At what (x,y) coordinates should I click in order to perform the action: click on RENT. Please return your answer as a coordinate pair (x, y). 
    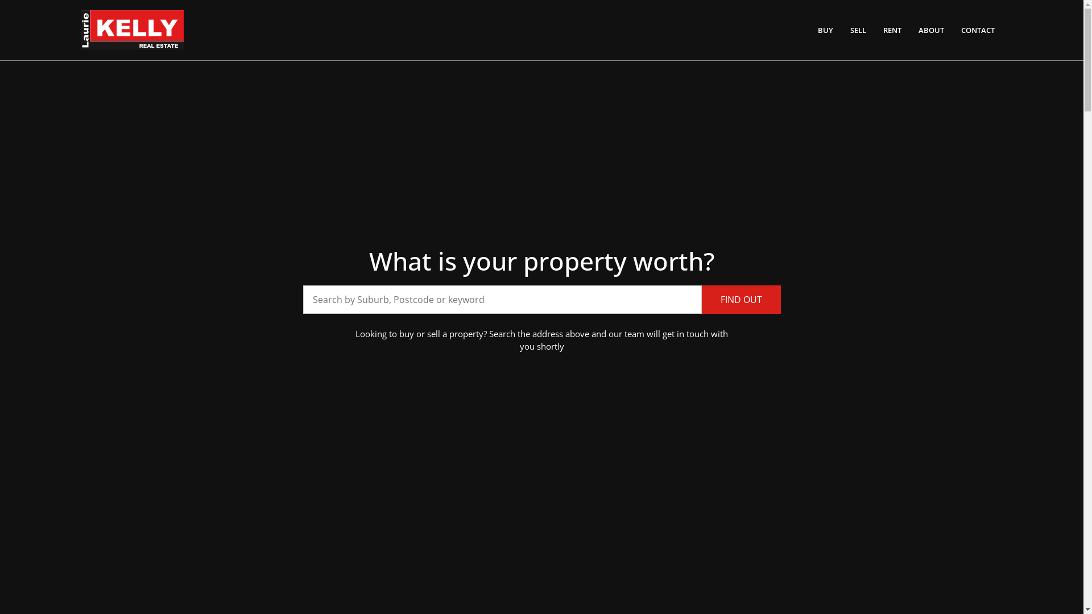
    Looking at the image, I should click on (892, 30).